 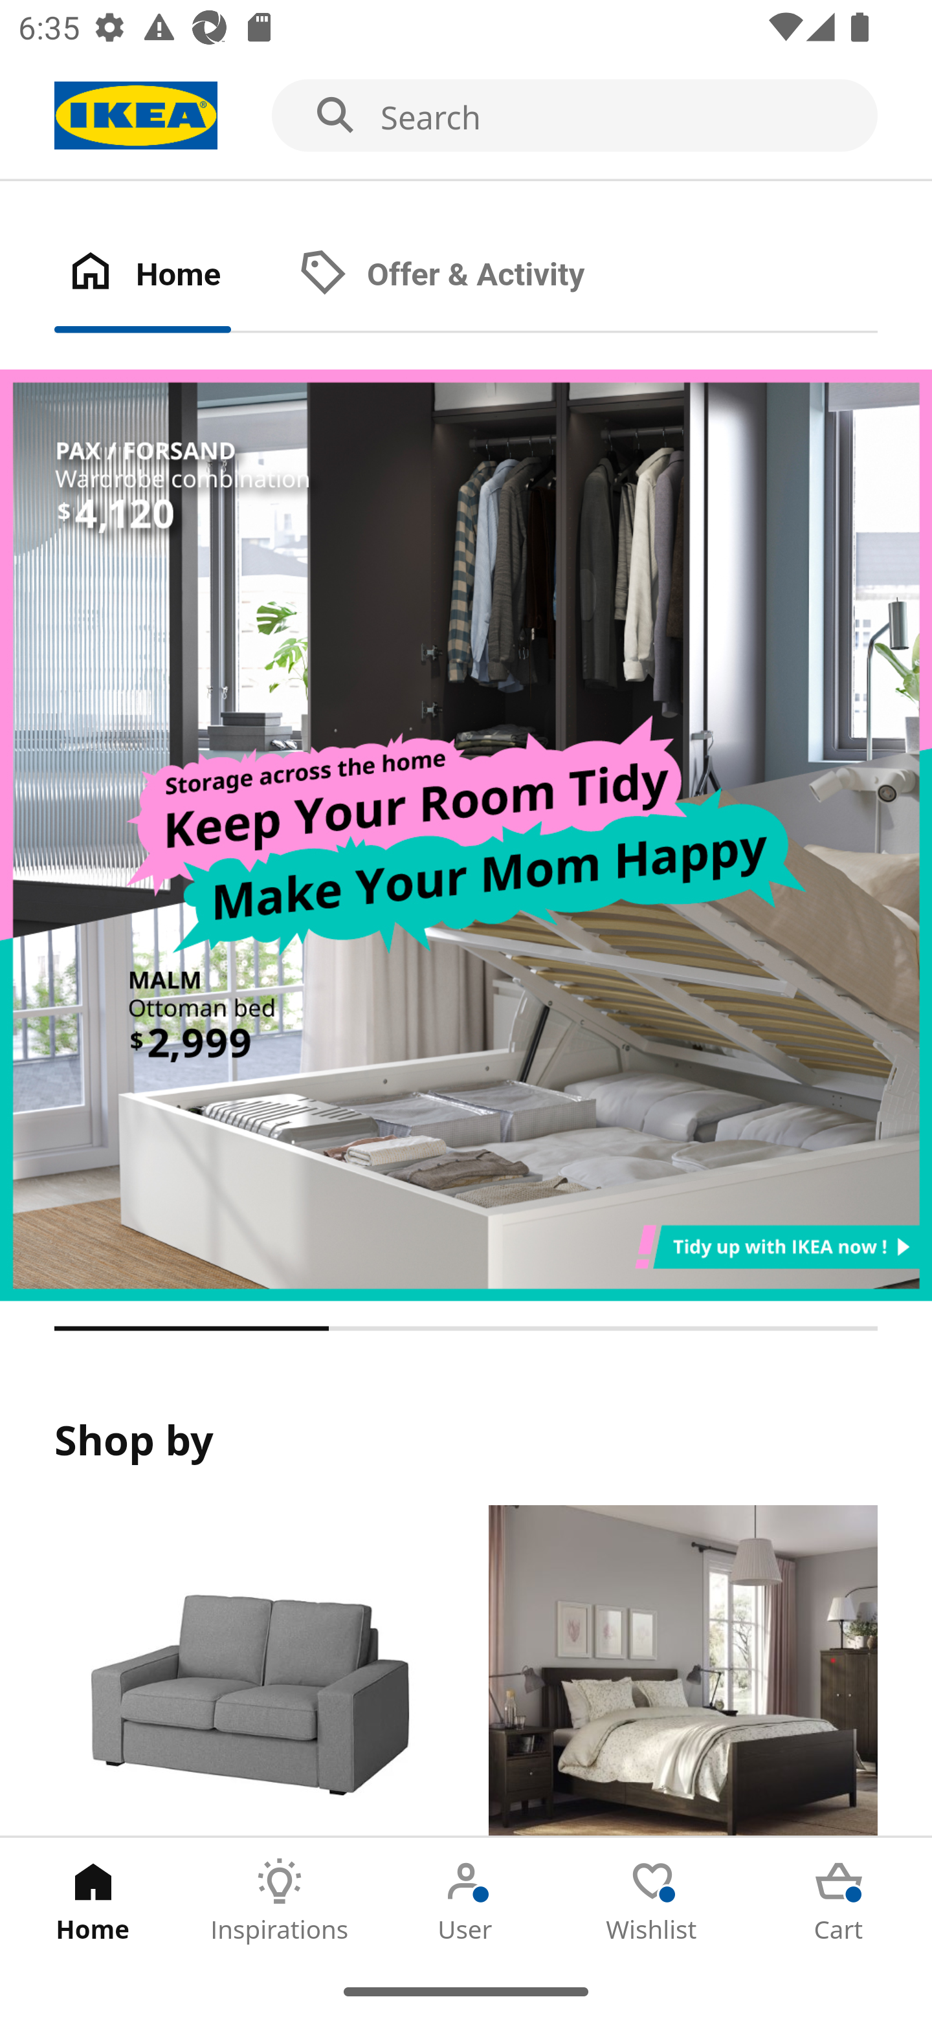 What do you see at coordinates (652, 1901) in the screenshot?
I see `Wishlist
Tab 4 of 5` at bounding box center [652, 1901].